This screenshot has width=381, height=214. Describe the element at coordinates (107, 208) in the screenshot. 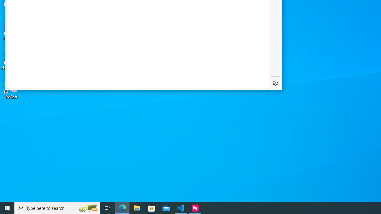

I see `Task View` at that location.